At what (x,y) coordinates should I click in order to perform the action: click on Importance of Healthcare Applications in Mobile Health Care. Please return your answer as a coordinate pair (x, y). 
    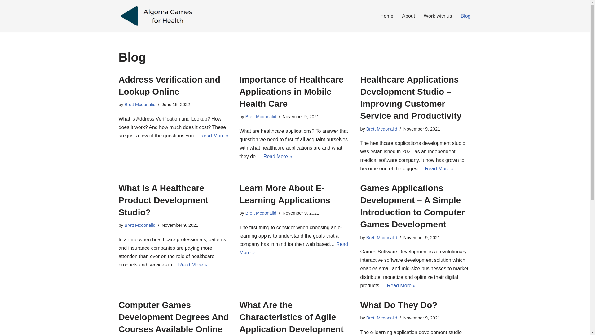
    Looking at the image, I should click on (291, 92).